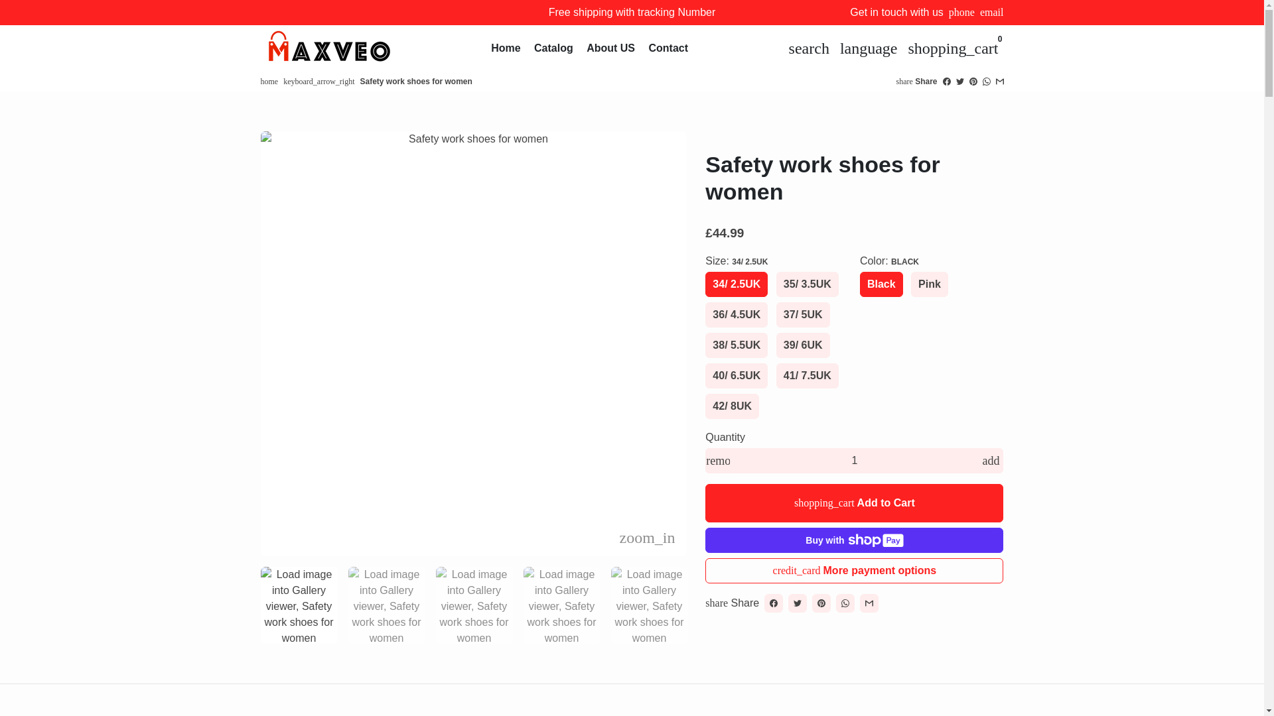  What do you see at coordinates (718, 460) in the screenshot?
I see `Reduce item quantity by one` at bounding box center [718, 460].